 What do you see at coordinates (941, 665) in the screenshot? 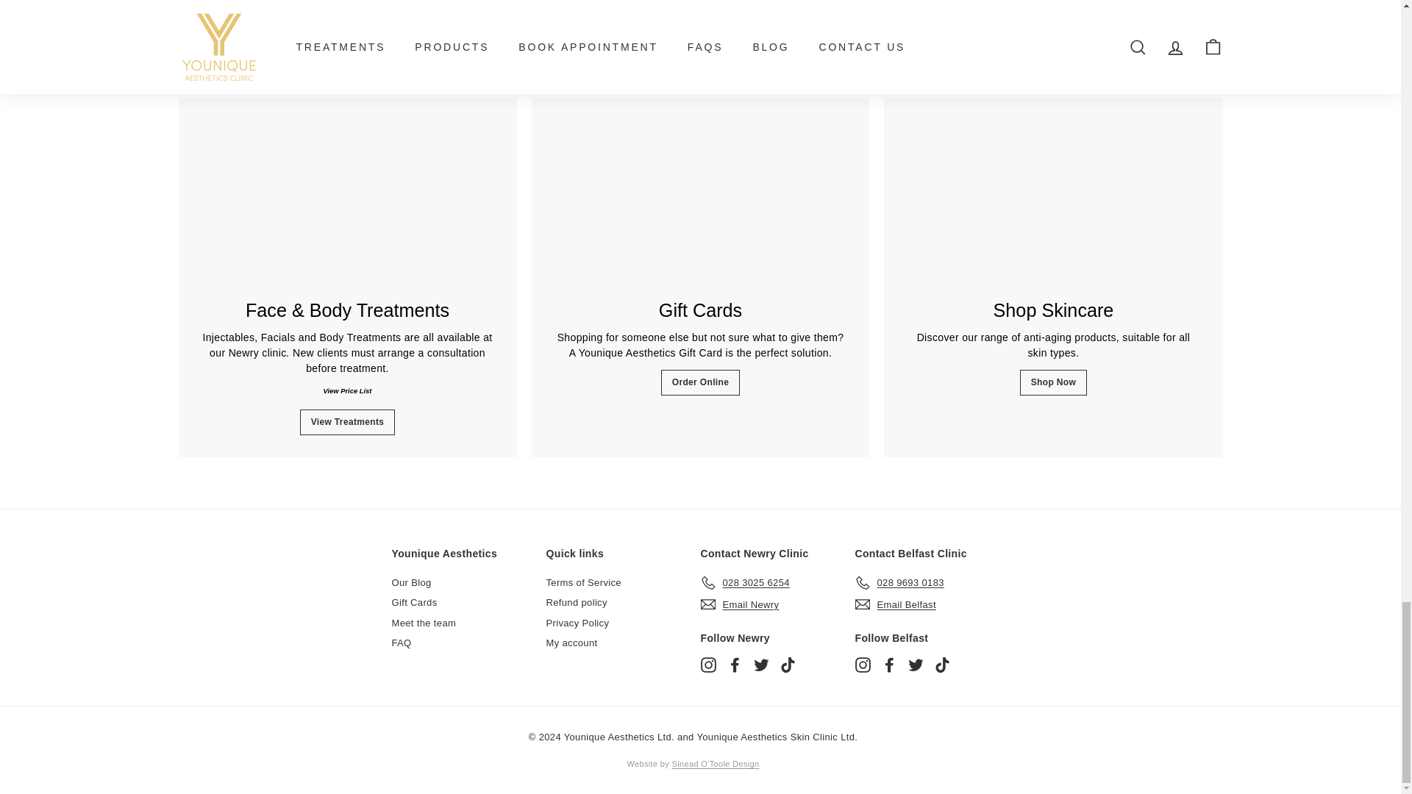
I see `Younique Aesthetics on TikTok` at bounding box center [941, 665].